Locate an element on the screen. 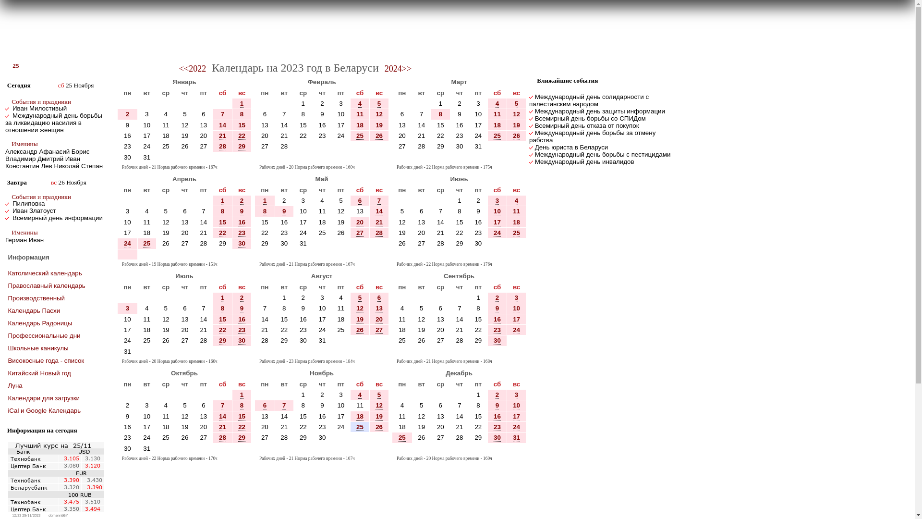  4 is located at coordinates (166, 406).